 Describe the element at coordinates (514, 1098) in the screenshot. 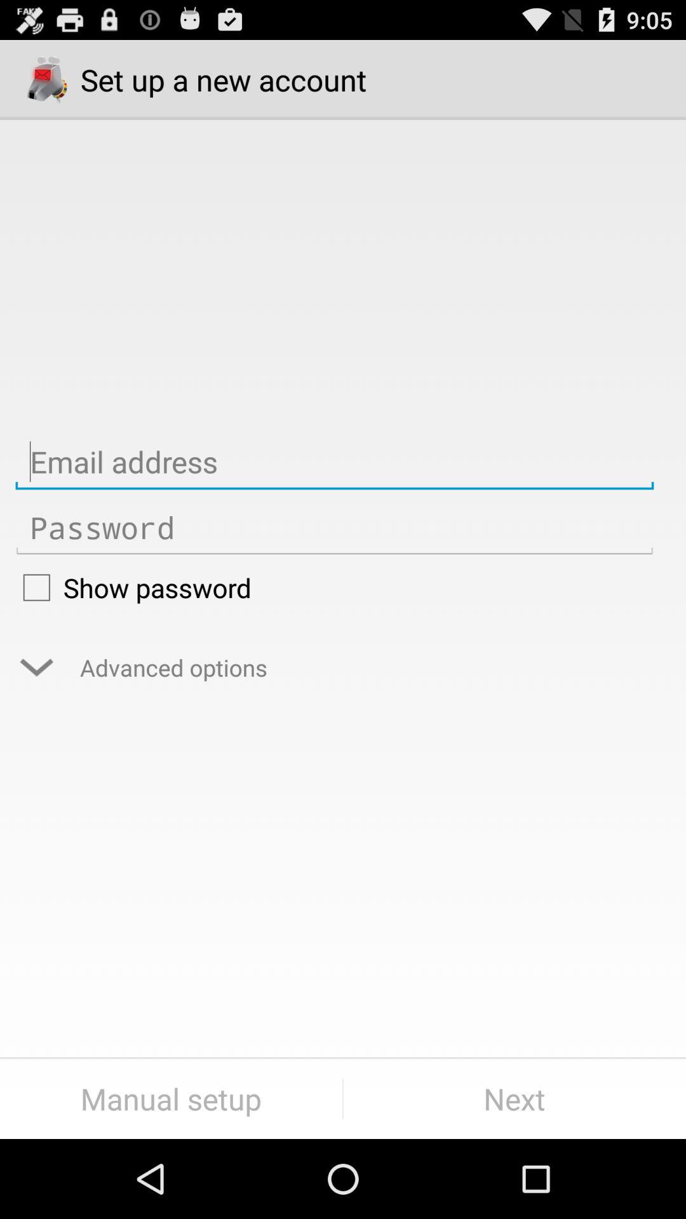

I see `press button at the bottom right corner` at that location.